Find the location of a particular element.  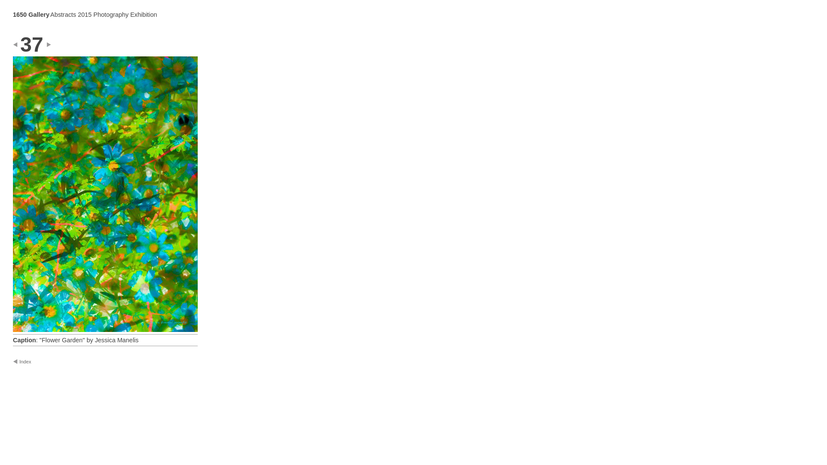

Index is located at coordinates (34, 362).